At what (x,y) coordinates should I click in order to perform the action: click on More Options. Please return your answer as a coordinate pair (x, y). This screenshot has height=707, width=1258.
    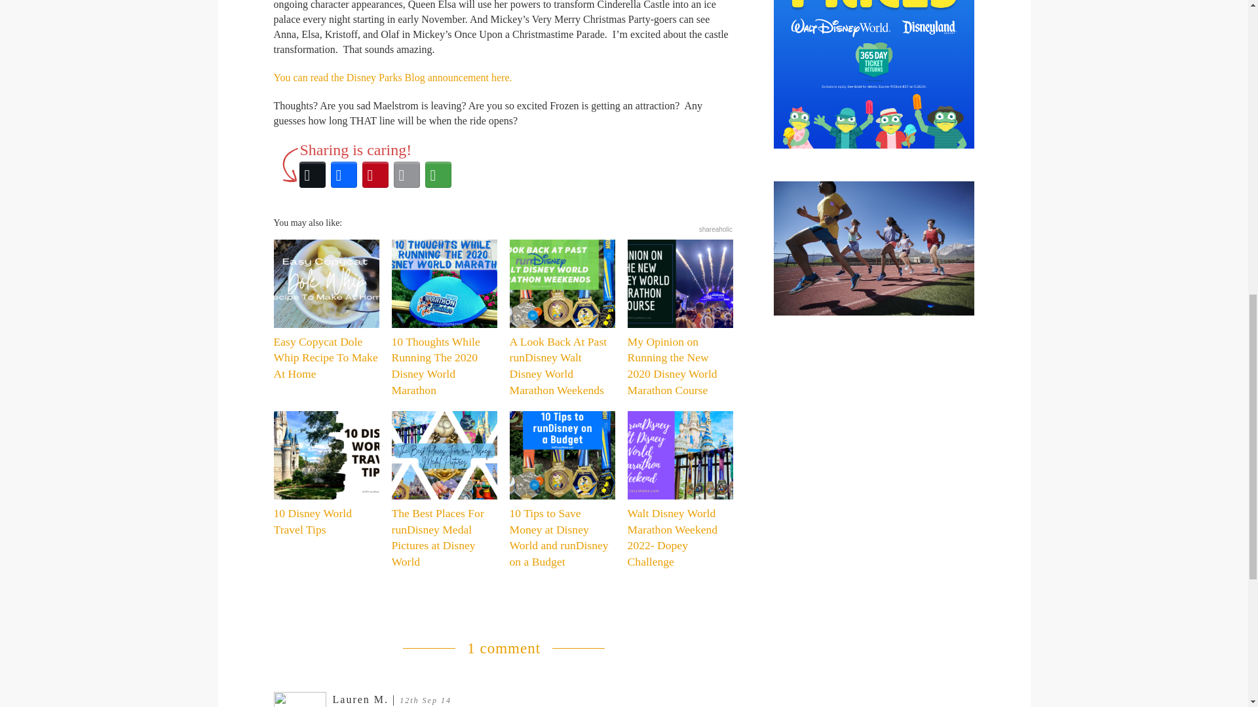
    Looking at the image, I should click on (437, 174).